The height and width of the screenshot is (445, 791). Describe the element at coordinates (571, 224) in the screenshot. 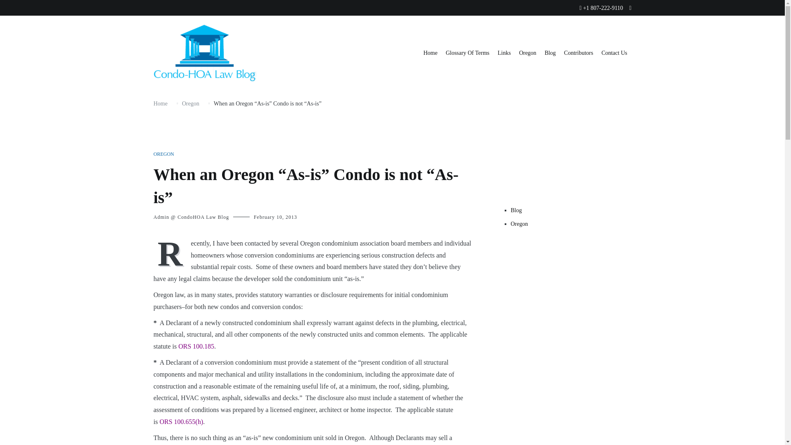

I see `Oregon` at that location.